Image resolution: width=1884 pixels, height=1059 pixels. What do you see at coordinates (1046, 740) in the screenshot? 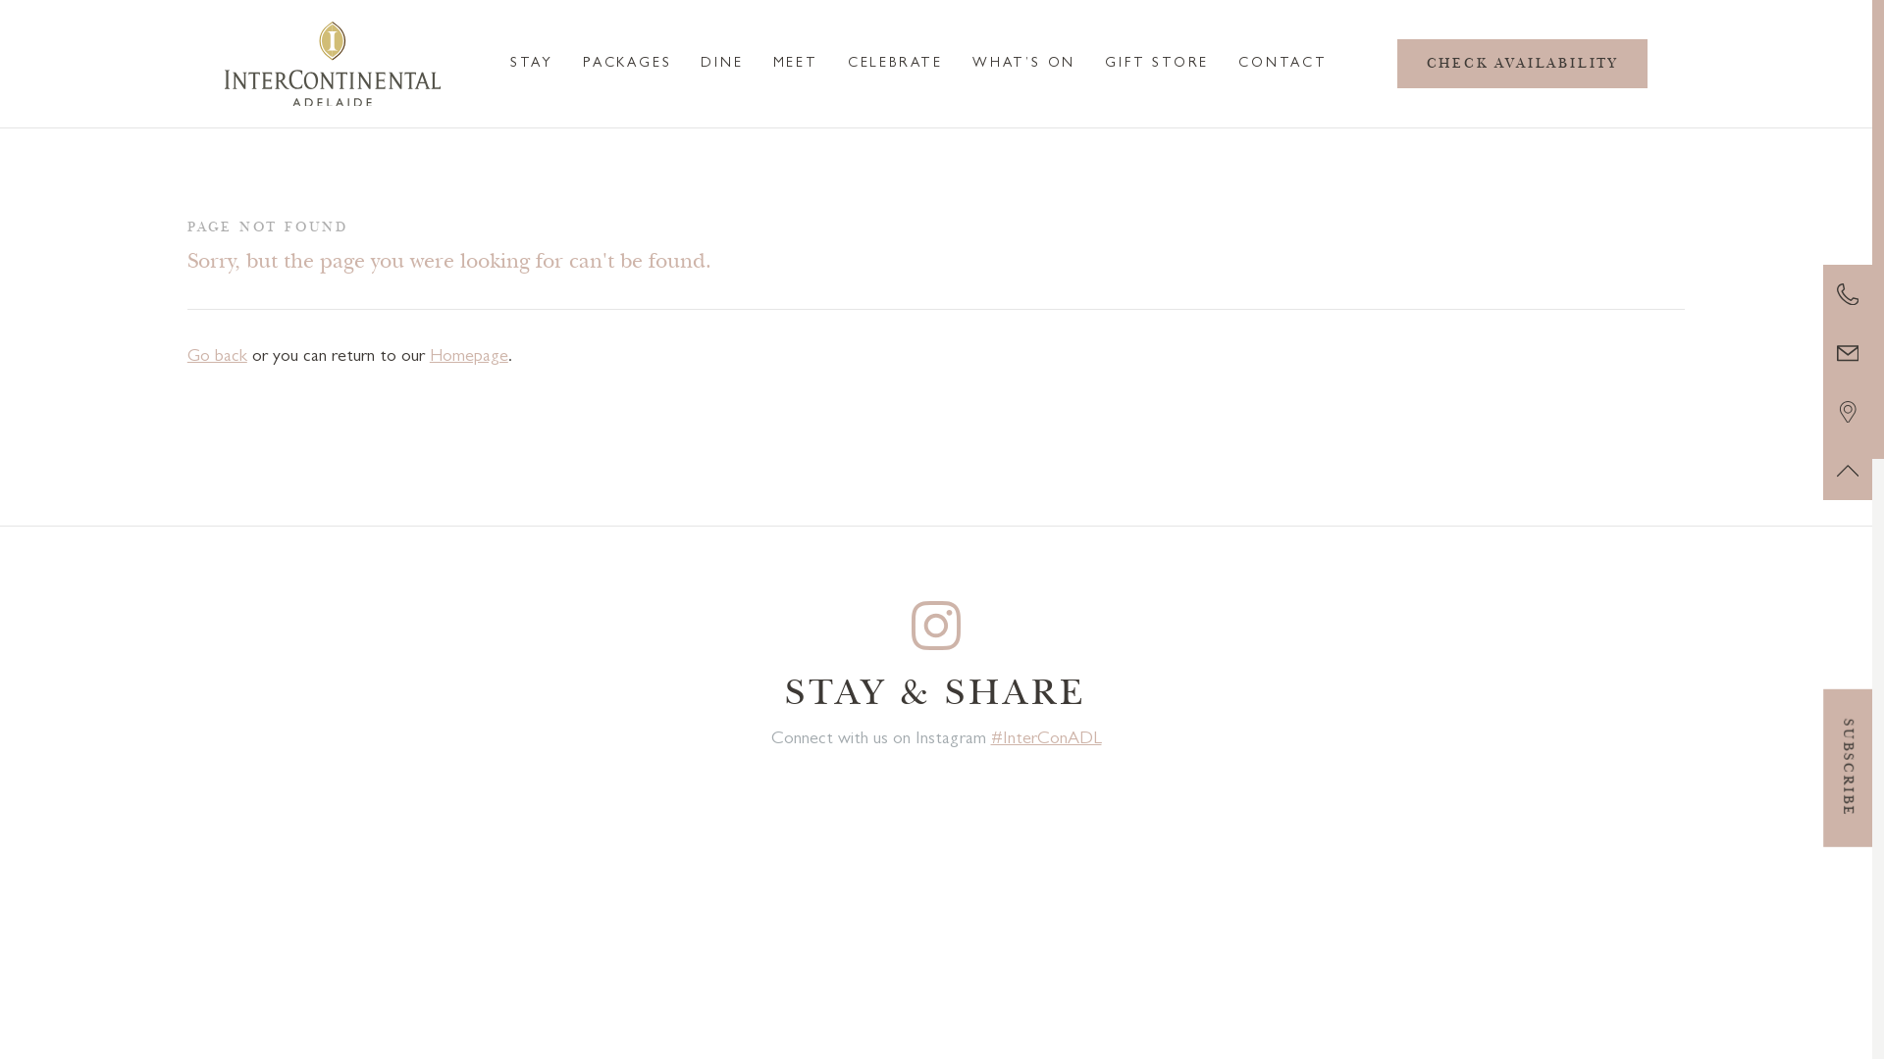
I see `#InterConADL` at bounding box center [1046, 740].